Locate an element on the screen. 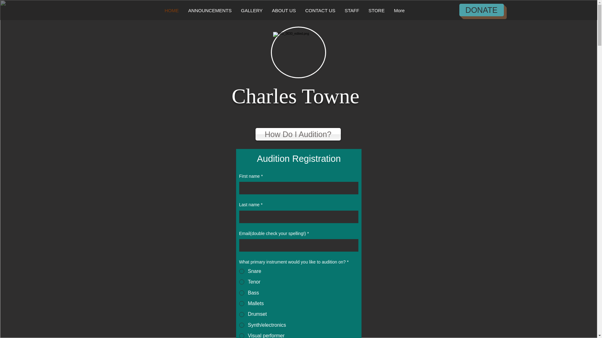 The width and height of the screenshot is (602, 338). DONATE is located at coordinates (481, 10).